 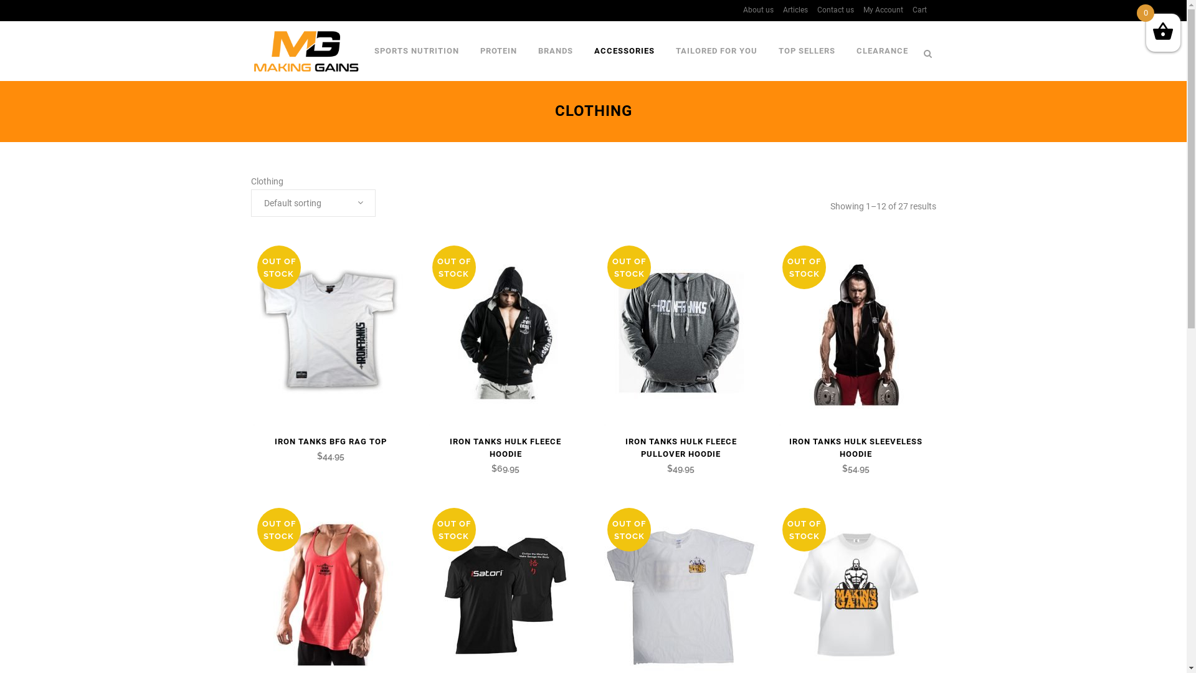 What do you see at coordinates (791, 10) in the screenshot?
I see `Articles` at bounding box center [791, 10].